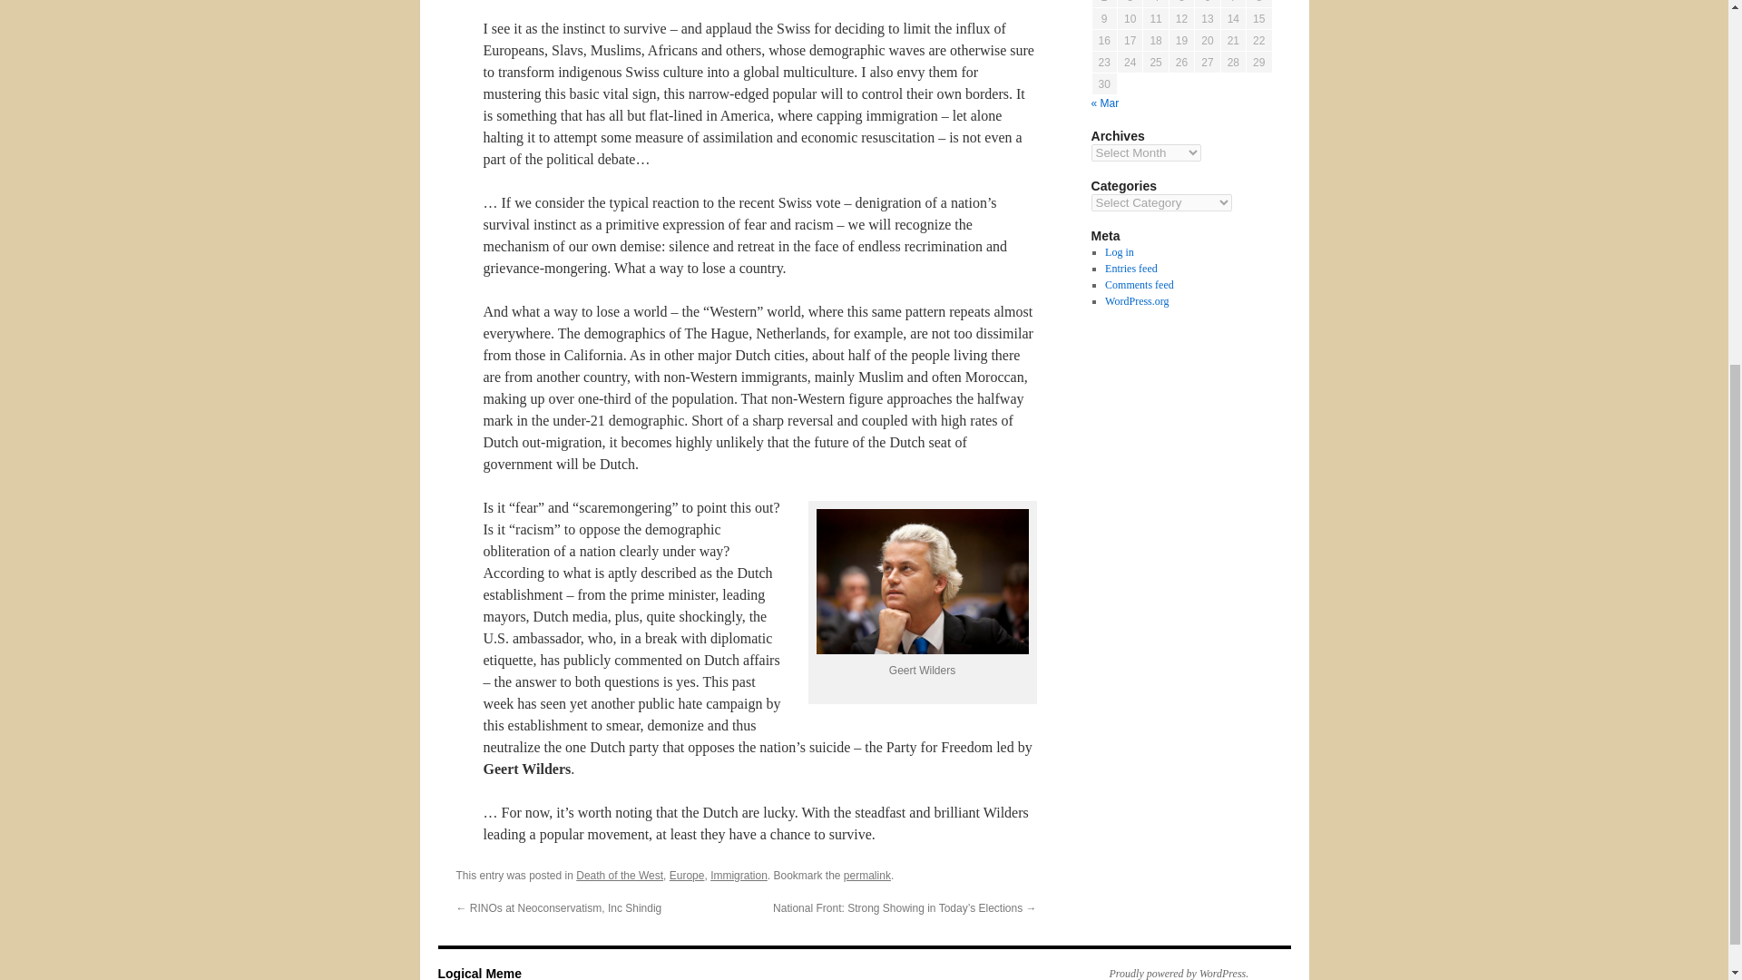 Image resolution: width=1742 pixels, height=980 pixels. What do you see at coordinates (1119, 252) in the screenshot?
I see `Log in` at bounding box center [1119, 252].